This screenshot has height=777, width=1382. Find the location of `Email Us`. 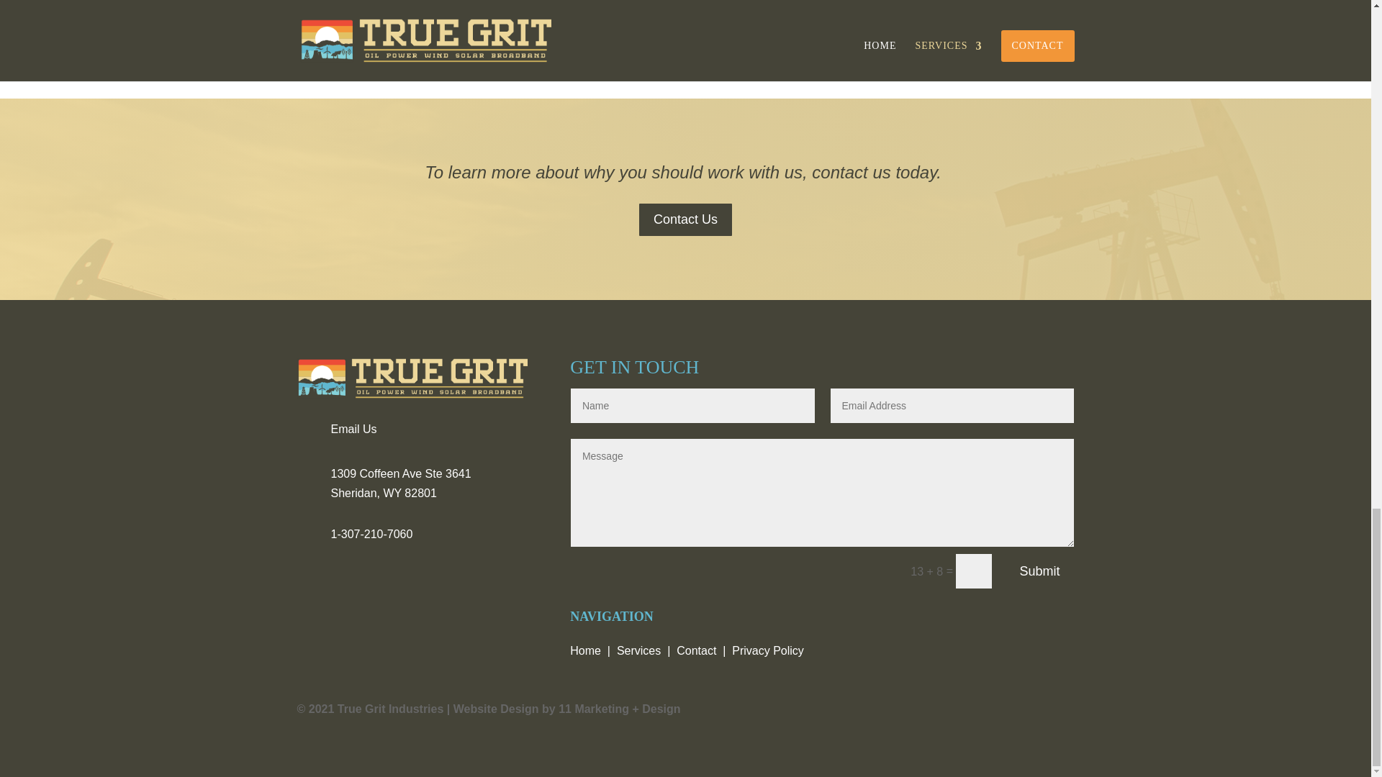

Email Us is located at coordinates (354, 429).